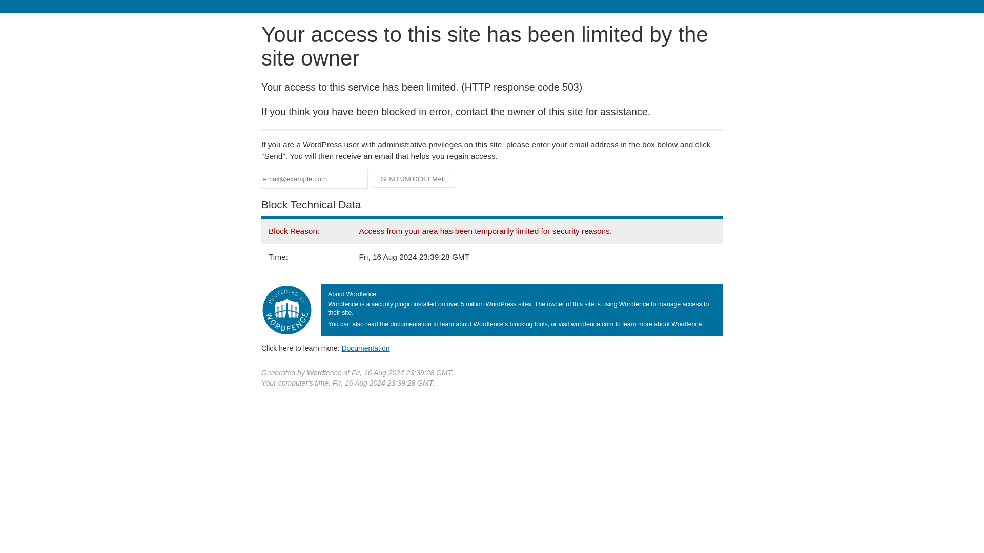  Describe the element at coordinates (414, 179) in the screenshot. I see `Send Unlock Email` at that location.